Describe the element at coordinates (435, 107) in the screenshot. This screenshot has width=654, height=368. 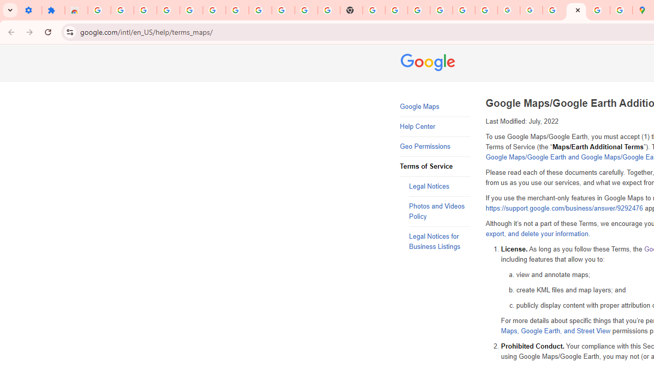
I see `Google Maps` at that location.